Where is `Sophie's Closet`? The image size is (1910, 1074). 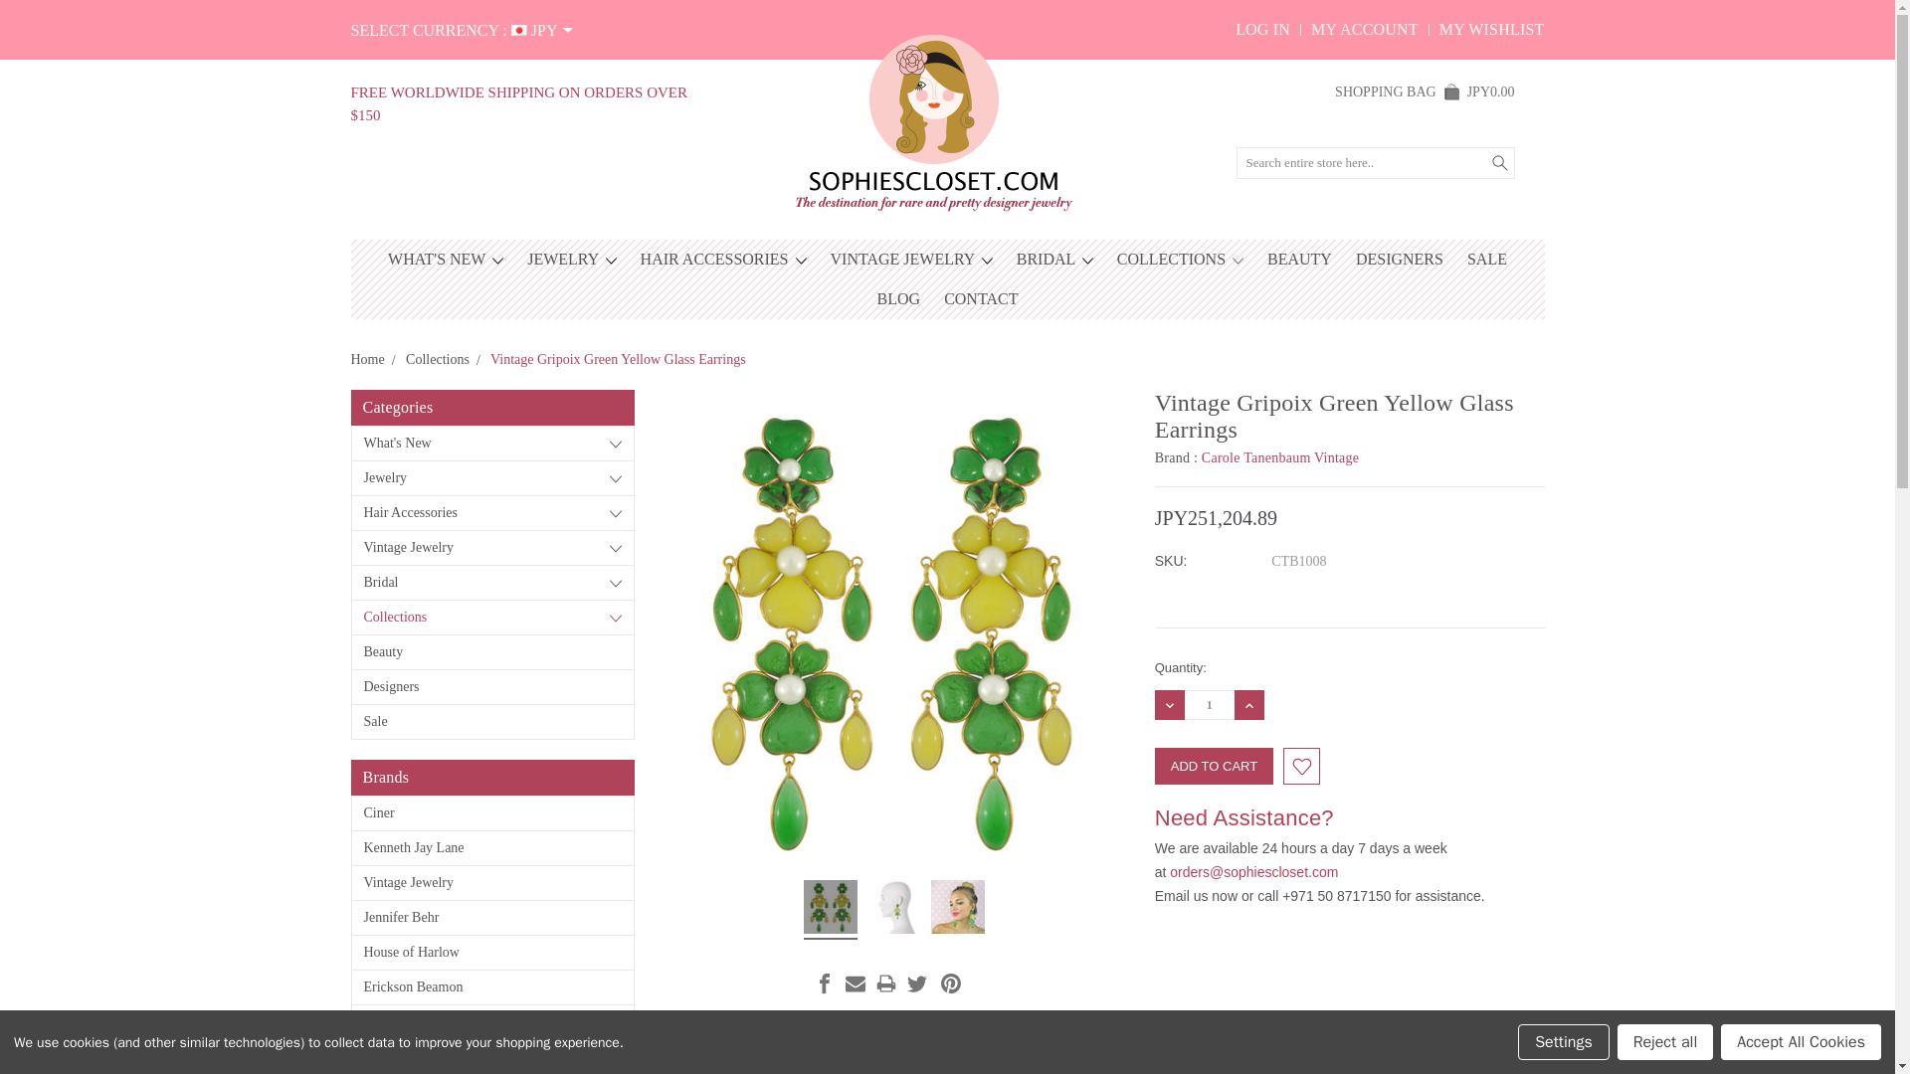
Sophie's Closet is located at coordinates (931, 119).